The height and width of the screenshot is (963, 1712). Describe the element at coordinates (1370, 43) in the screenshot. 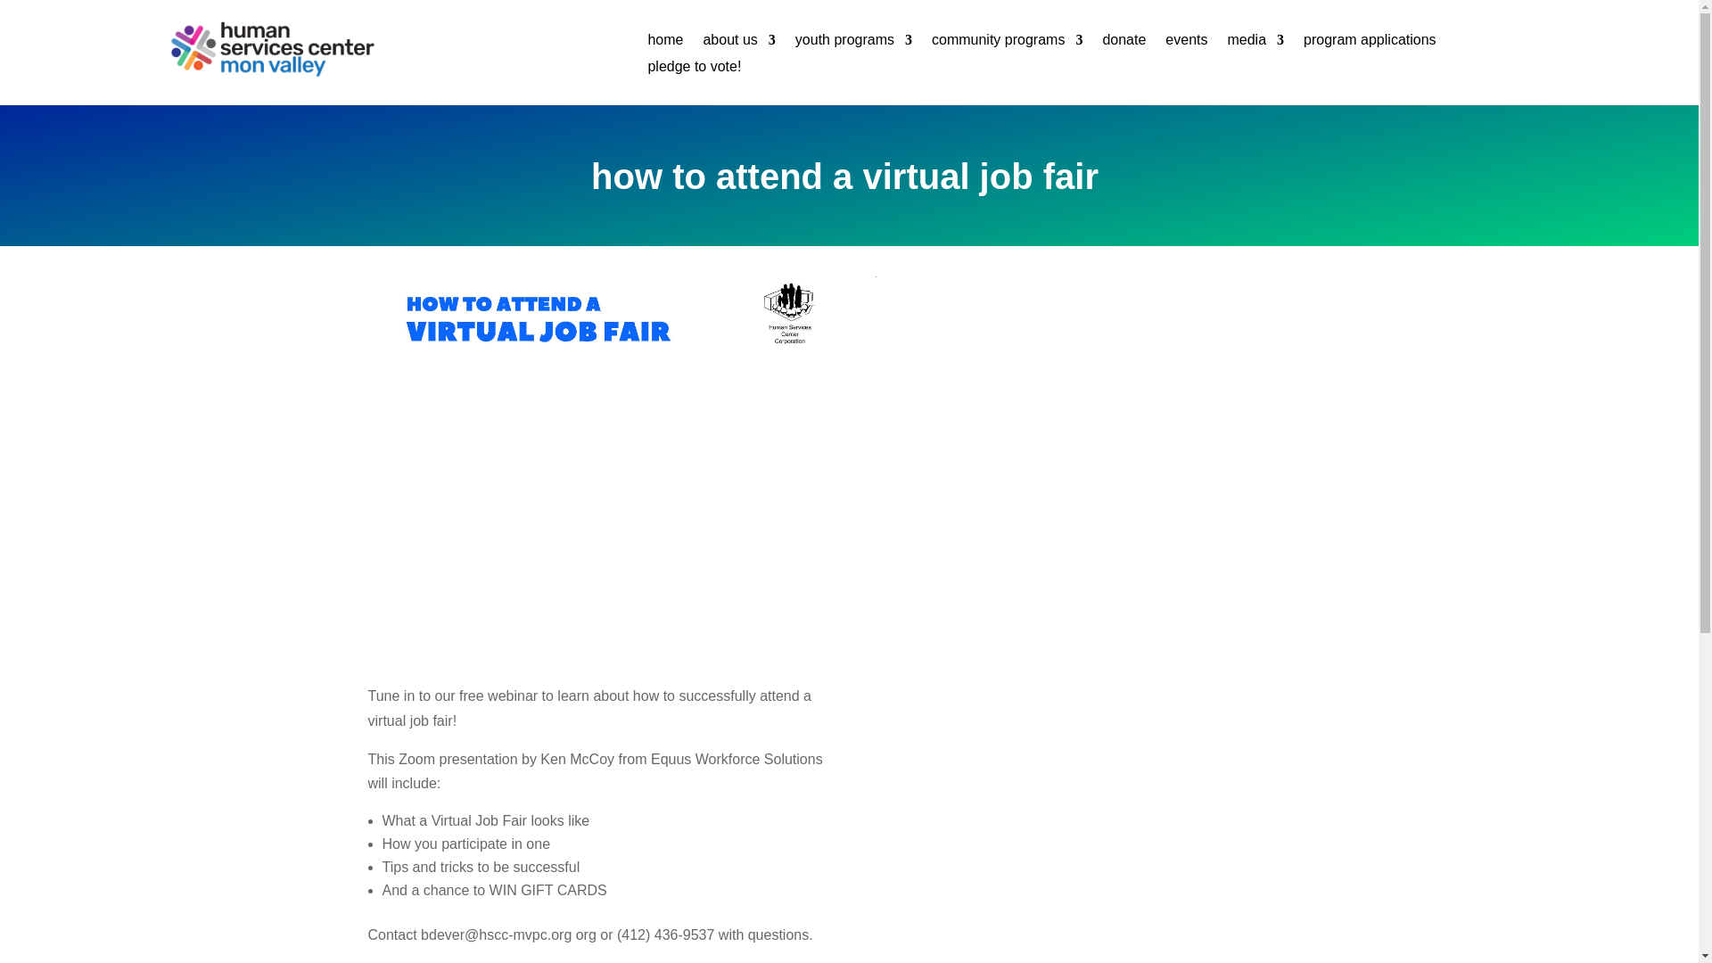

I see `program applications` at that location.